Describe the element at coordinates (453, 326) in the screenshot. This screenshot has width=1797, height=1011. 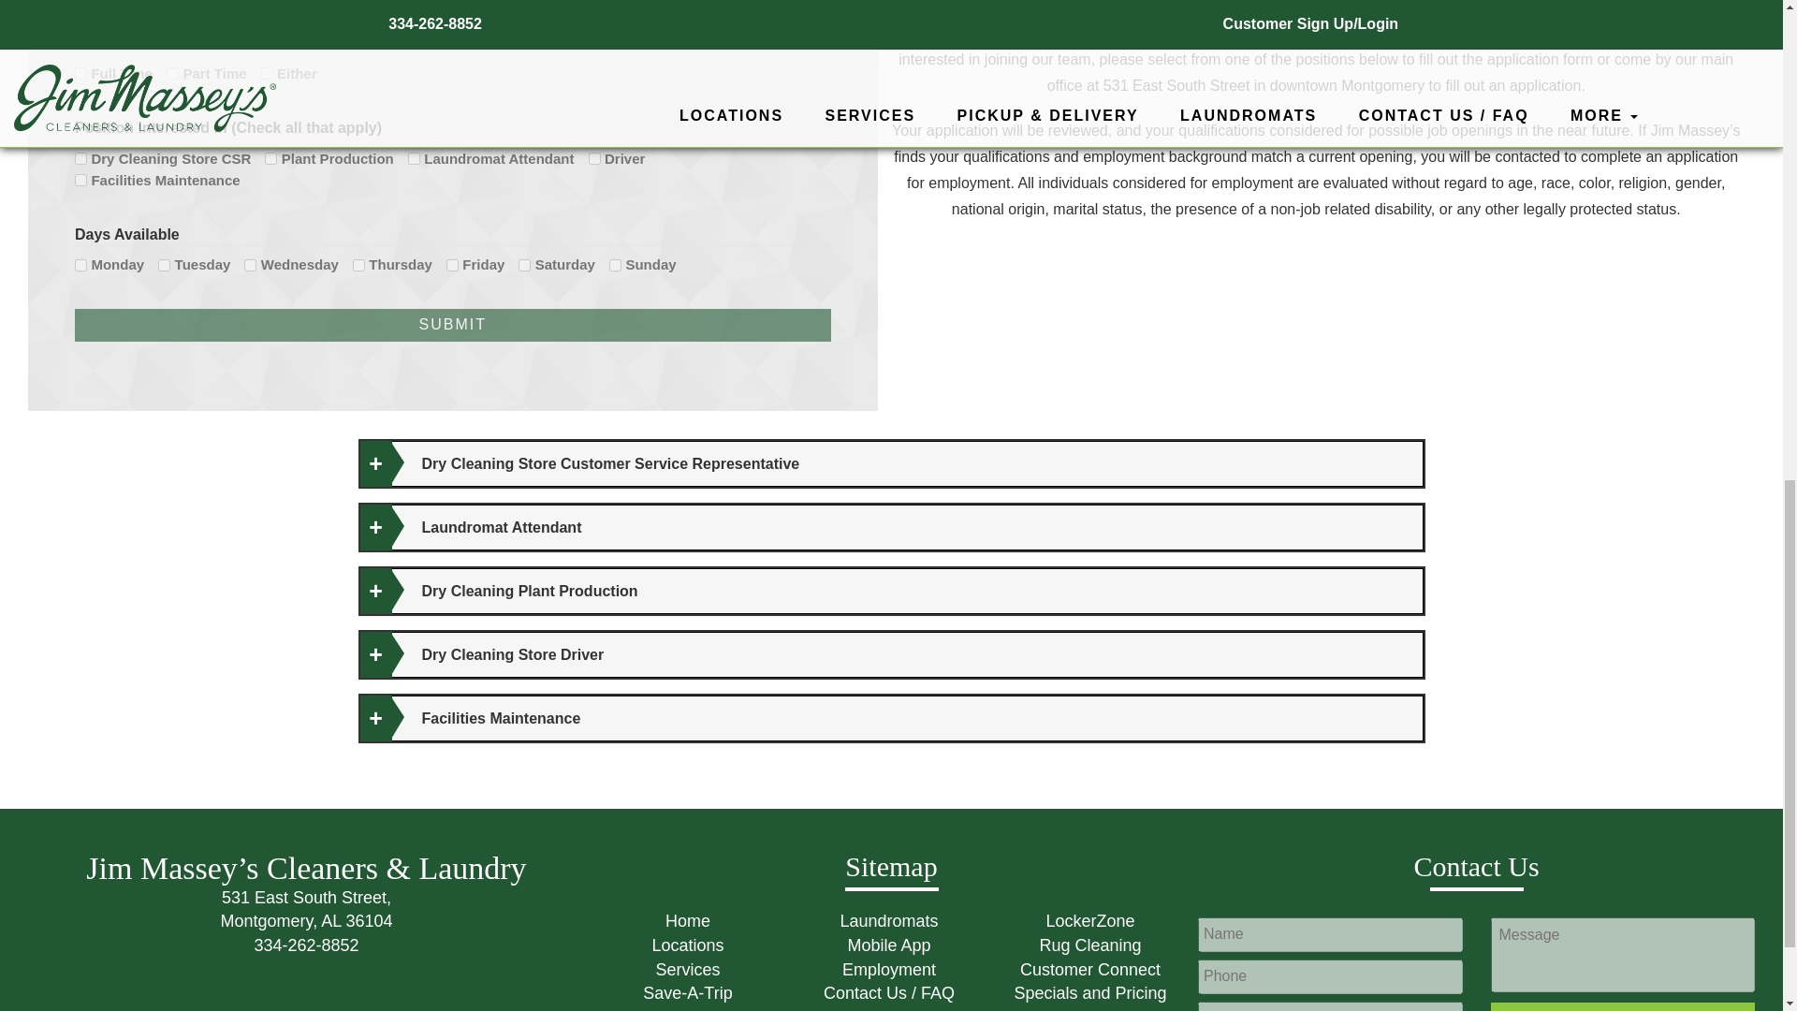
I see `Either` at that location.